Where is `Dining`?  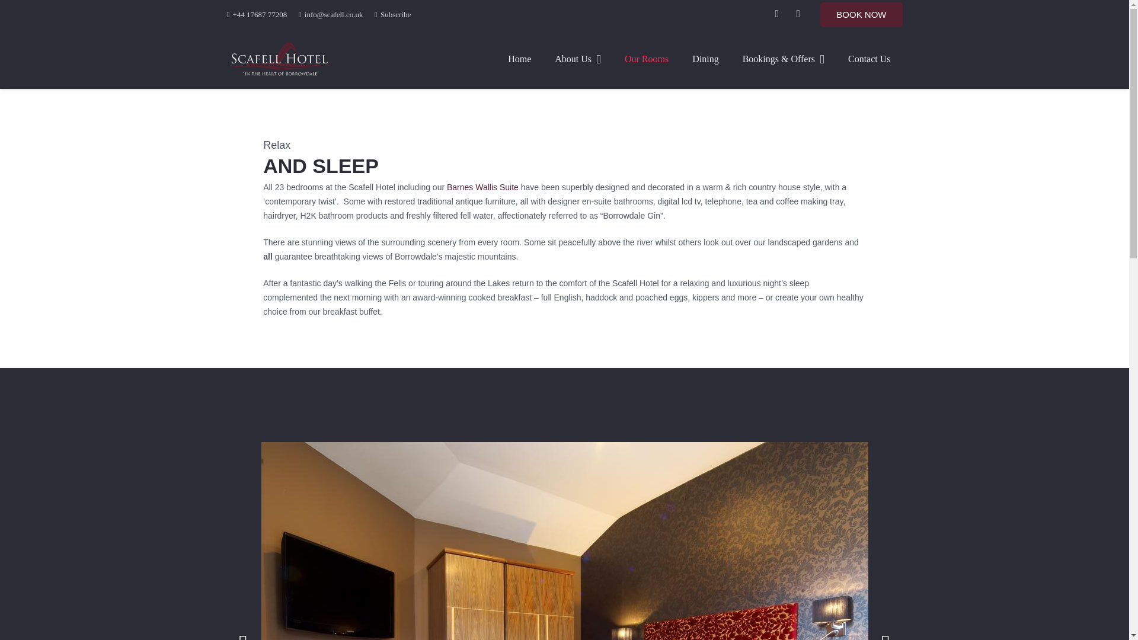 Dining is located at coordinates (705, 59).